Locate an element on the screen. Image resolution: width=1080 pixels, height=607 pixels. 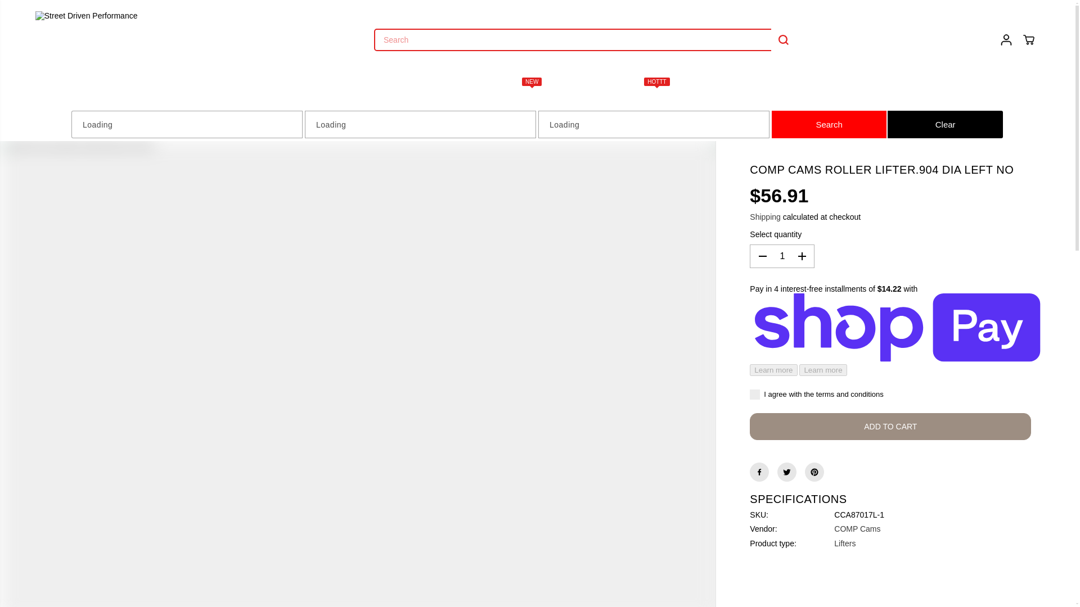
Search is located at coordinates (829, 124).